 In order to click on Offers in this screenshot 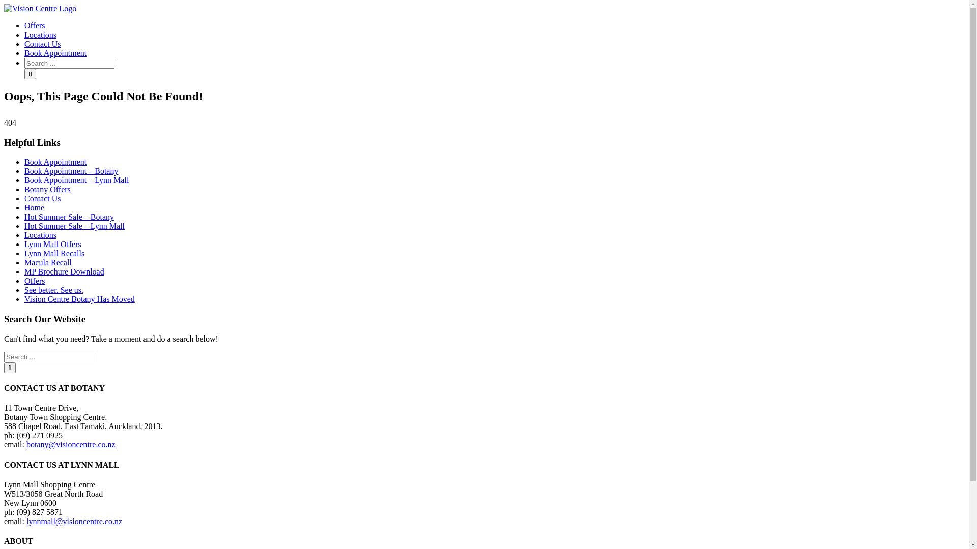, I will do `click(35, 25)`.